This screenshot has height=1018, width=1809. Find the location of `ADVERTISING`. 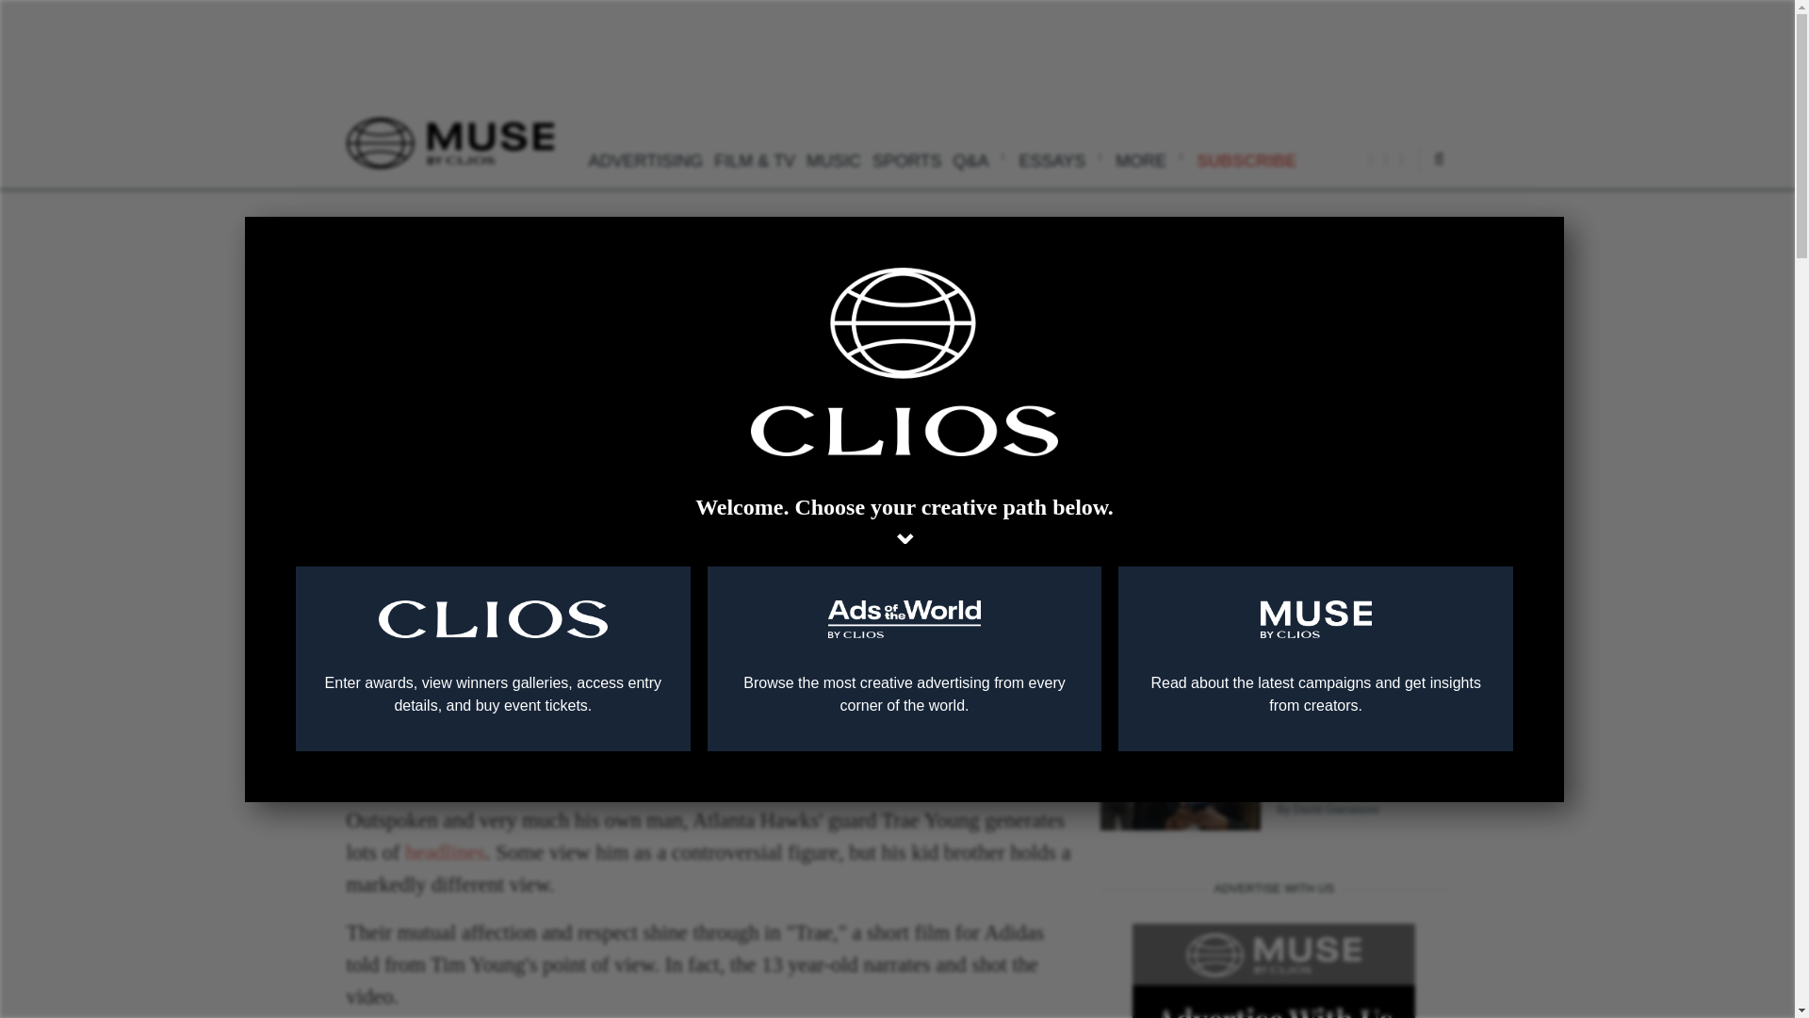

ADVERTISING is located at coordinates (645, 158).